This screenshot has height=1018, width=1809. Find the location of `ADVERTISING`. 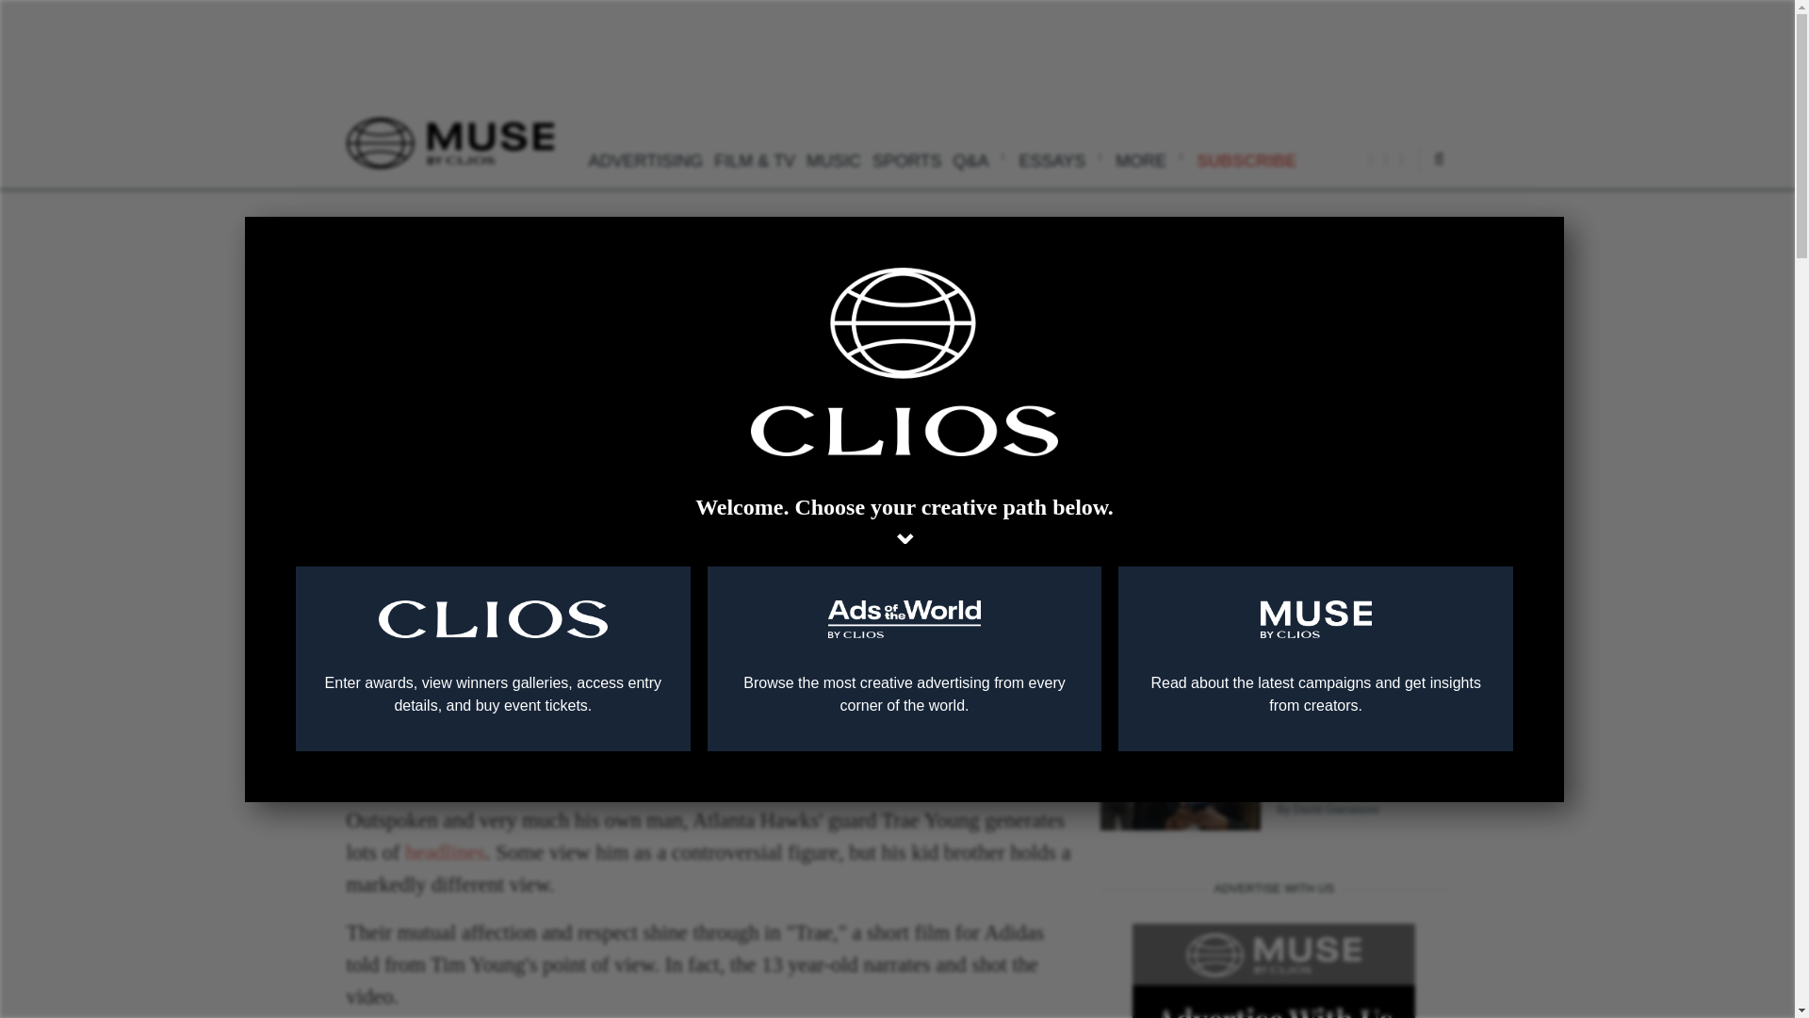

ADVERTISING is located at coordinates (645, 158).